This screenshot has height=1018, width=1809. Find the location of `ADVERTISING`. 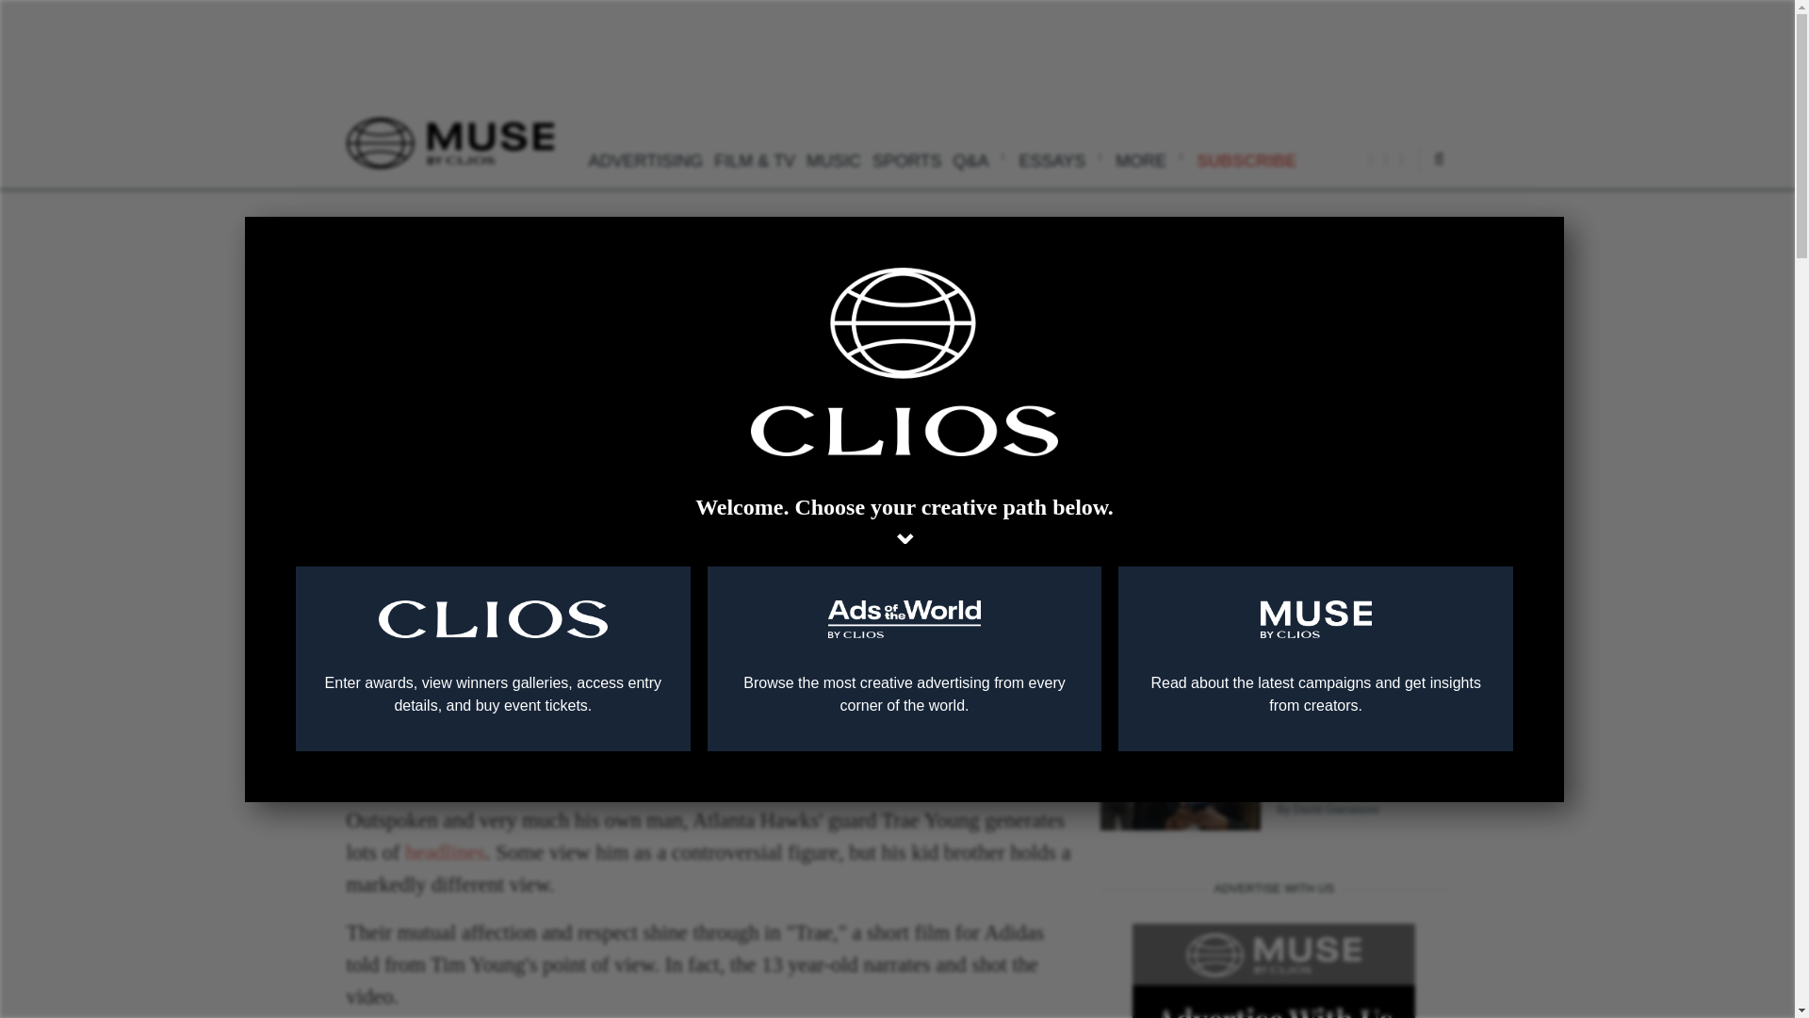

ADVERTISING is located at coordinates (645, 158).